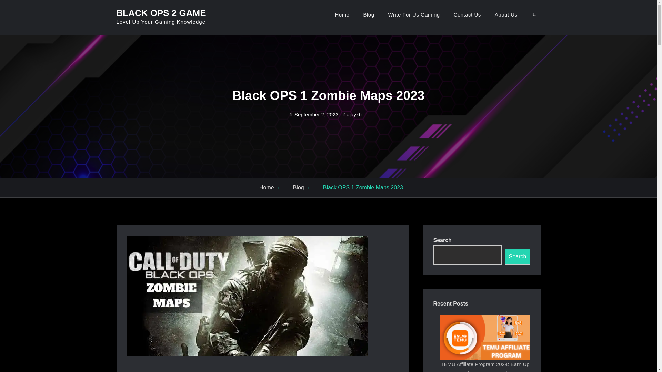 The height and width of the screenshot is (372, 662). Describe the element at coordinates (317, 114) in the screenshot. I see `September 2, 2023` at that location.